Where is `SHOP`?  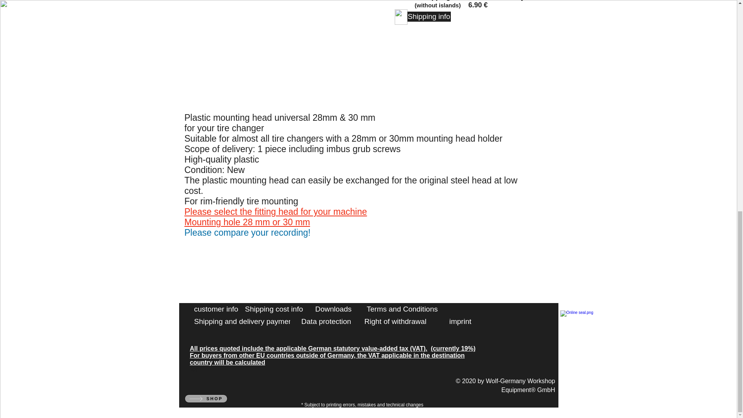
SHOP is located at coordinates (206, 399).